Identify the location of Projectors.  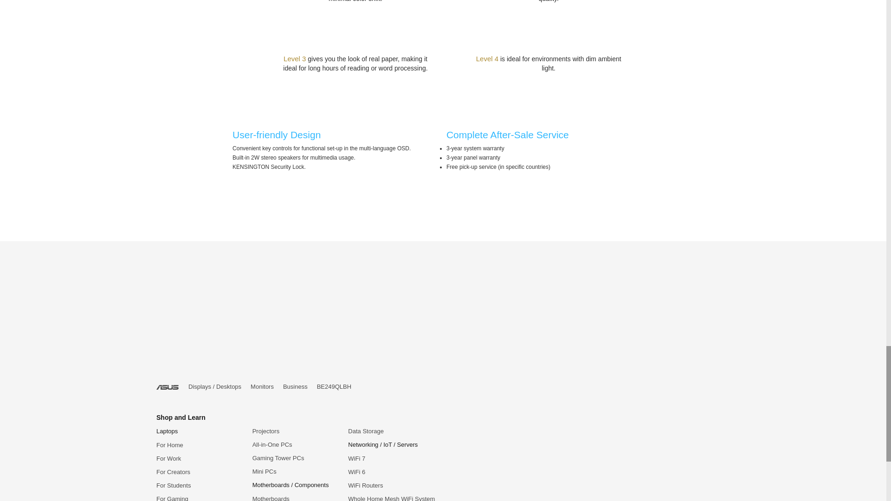
(265, 431).